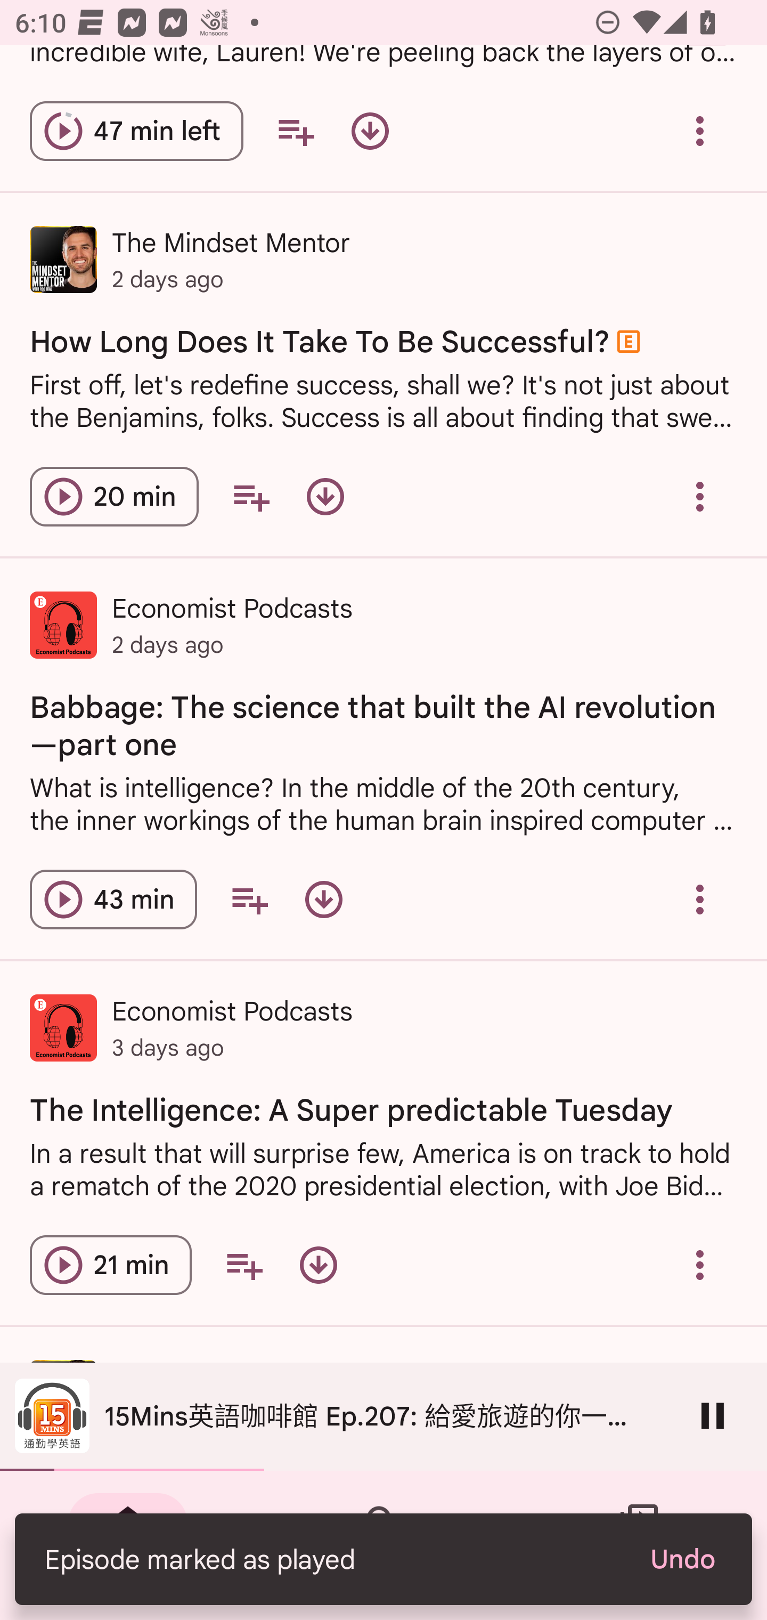 Image resolution: width=767 pixels, height=1620 pixels. Describe the element at coordinates (700, 1265) in the screenshot. I see `Overflow menu` at that location.